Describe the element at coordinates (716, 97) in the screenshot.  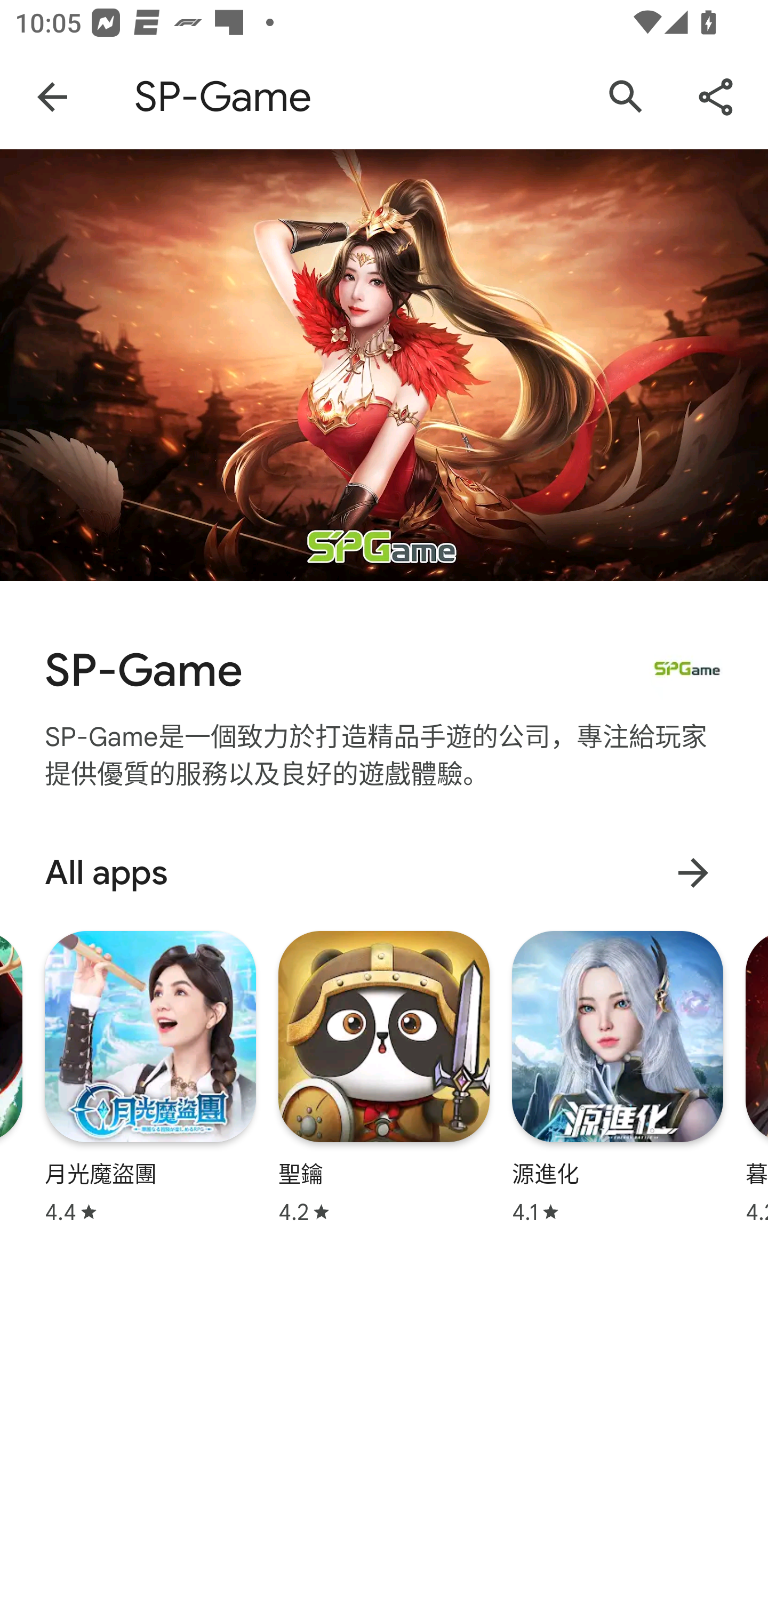
I see `Share` at that location.